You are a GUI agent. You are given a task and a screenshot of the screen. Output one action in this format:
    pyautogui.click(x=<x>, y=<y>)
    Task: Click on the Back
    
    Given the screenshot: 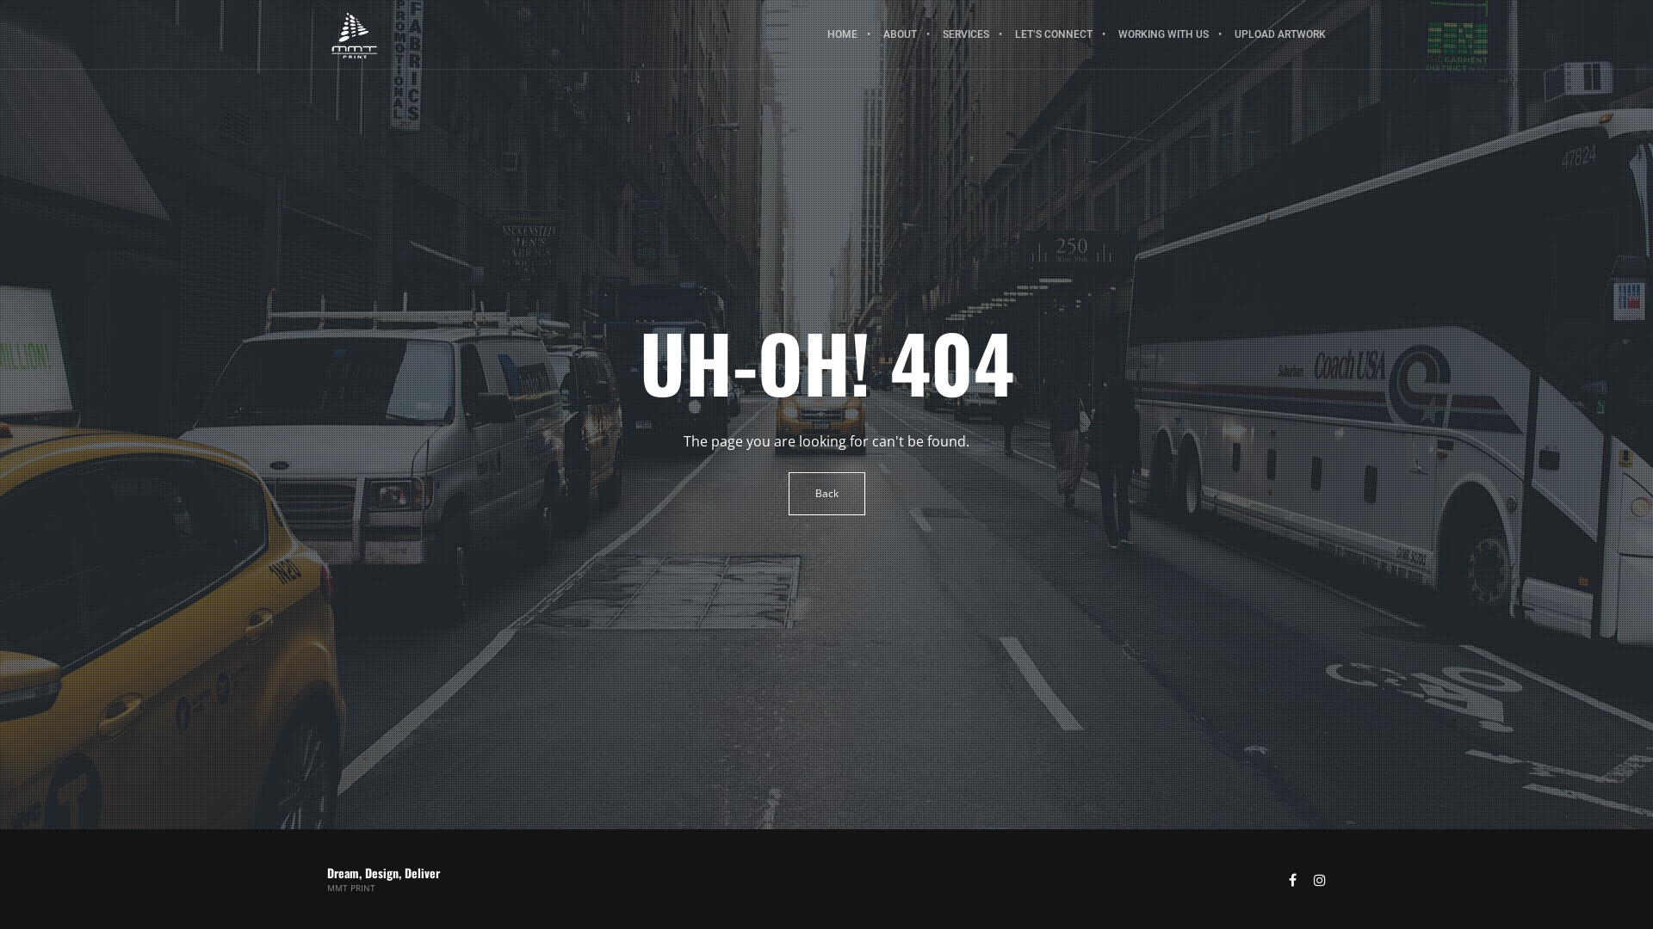 What is the action you would take?
    pyautogui.click(x=826, y=494)
    